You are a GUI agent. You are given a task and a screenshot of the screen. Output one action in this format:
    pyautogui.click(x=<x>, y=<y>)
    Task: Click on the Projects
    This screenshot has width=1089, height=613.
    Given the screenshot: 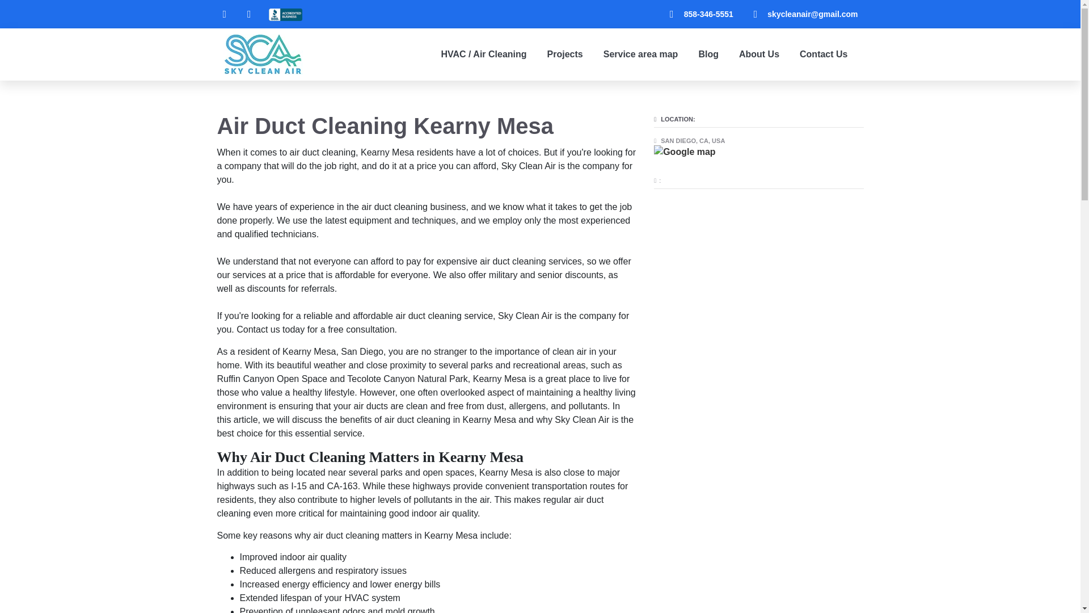 What is the action you would take?
    pyautogui.click(x=565, y=54)
    